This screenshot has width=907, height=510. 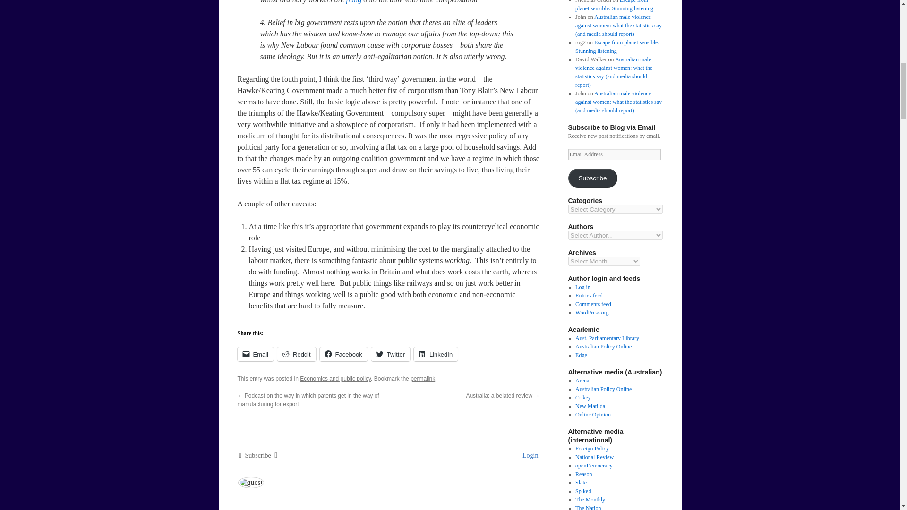 I want to click on Twitter, so click(x=390, y=354).